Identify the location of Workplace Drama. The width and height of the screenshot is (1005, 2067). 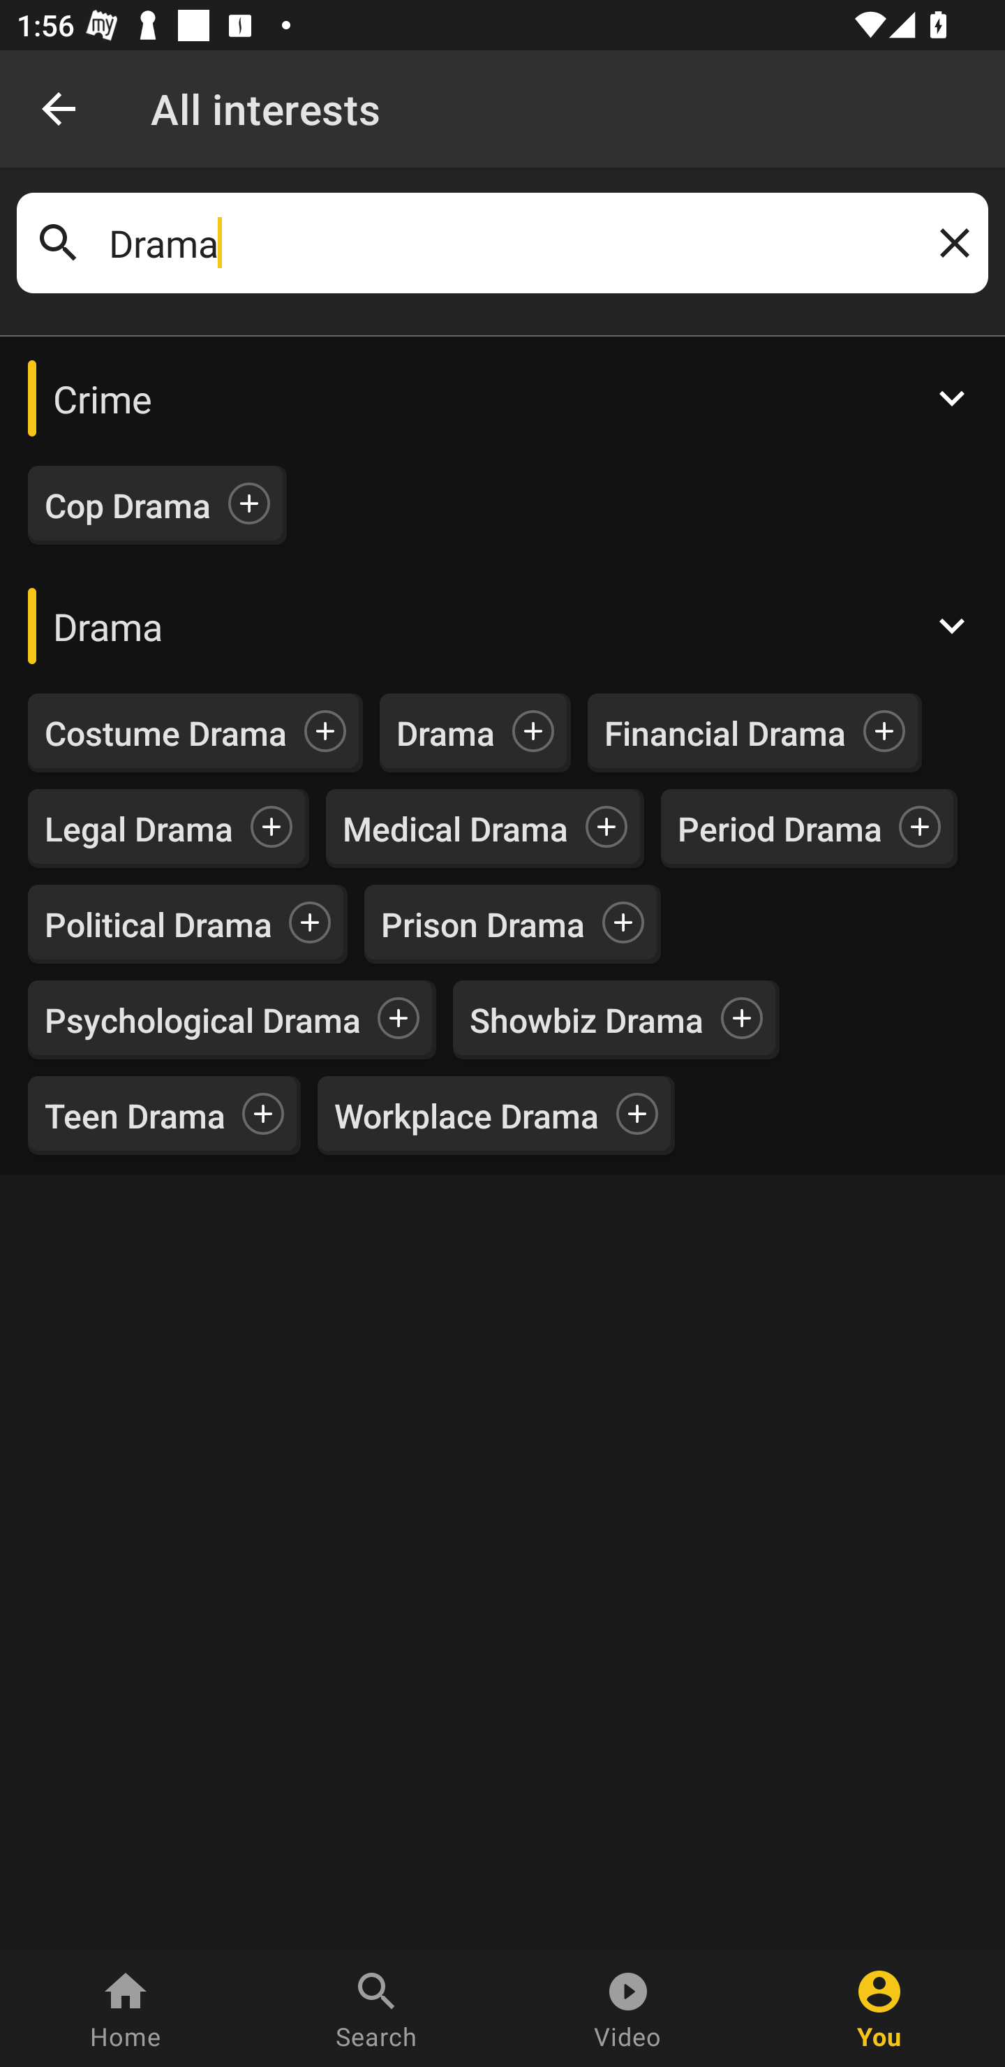
(466, 1116).